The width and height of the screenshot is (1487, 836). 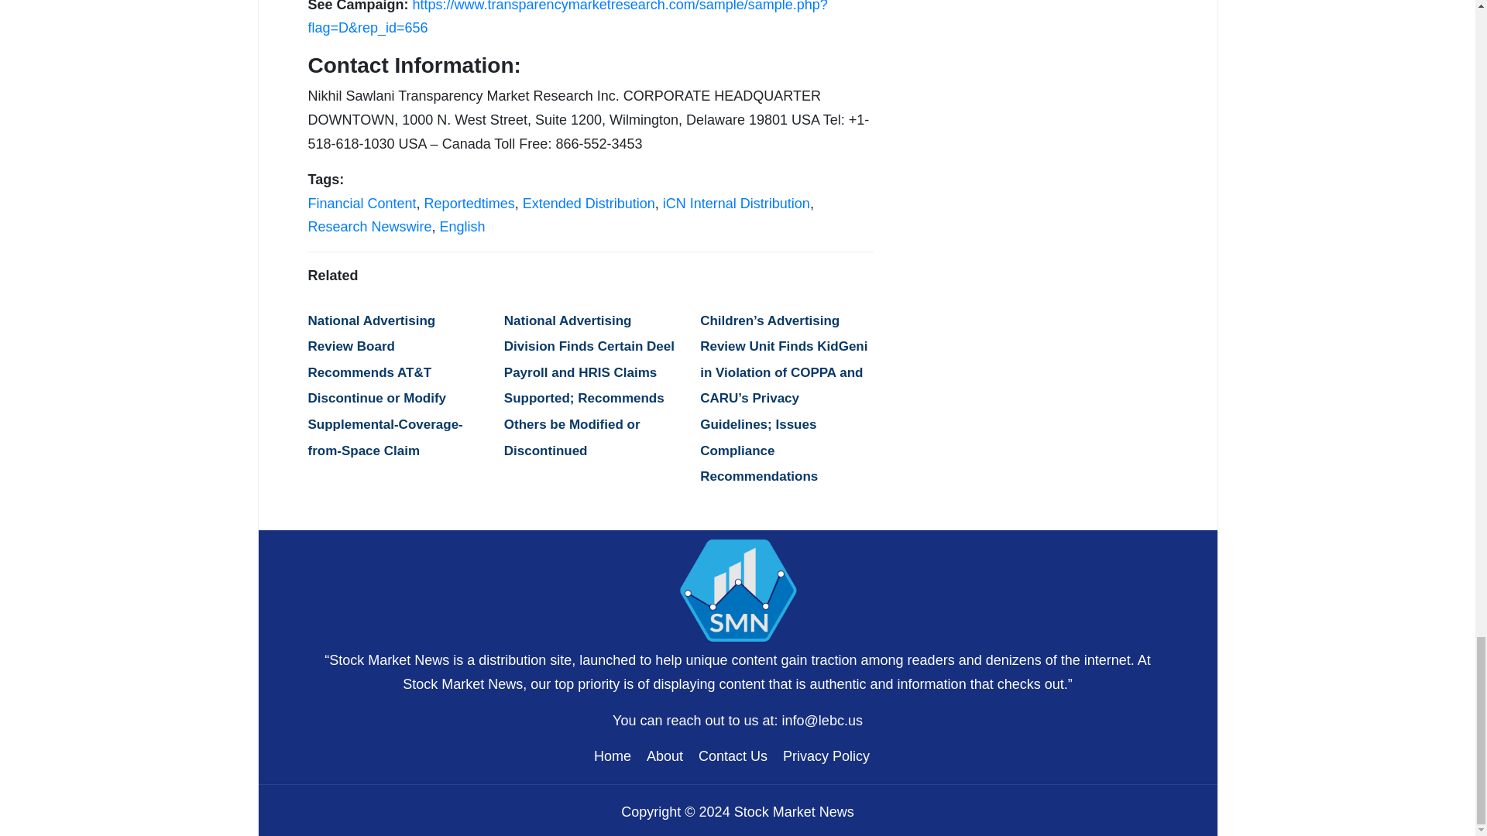 I want to click on English, so click(x=463, y=226).